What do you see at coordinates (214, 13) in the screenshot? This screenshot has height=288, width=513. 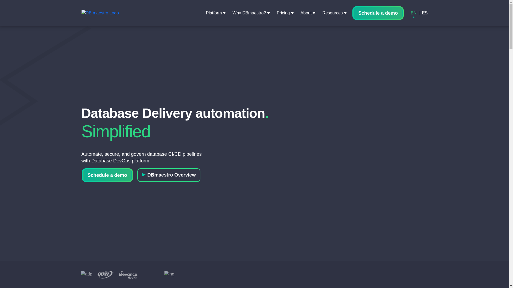 I see `Platform` at bounding box center [214, 13].